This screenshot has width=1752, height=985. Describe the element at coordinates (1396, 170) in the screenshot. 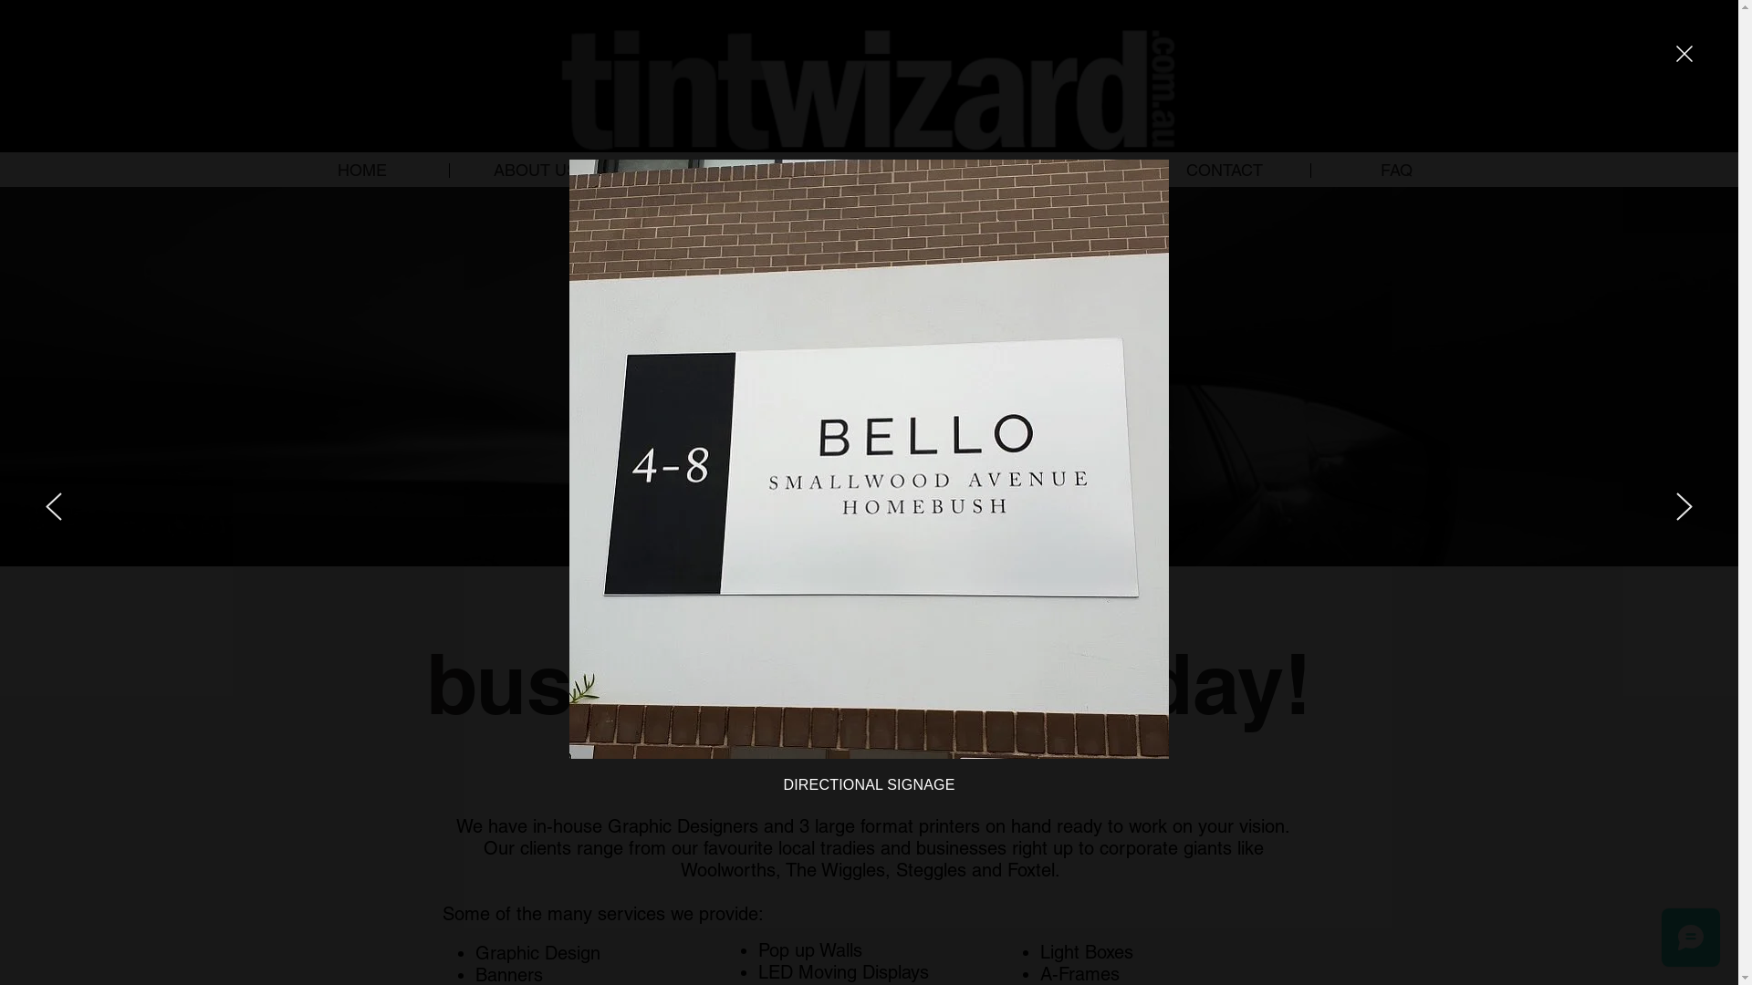

I see `FAQ` at that location.